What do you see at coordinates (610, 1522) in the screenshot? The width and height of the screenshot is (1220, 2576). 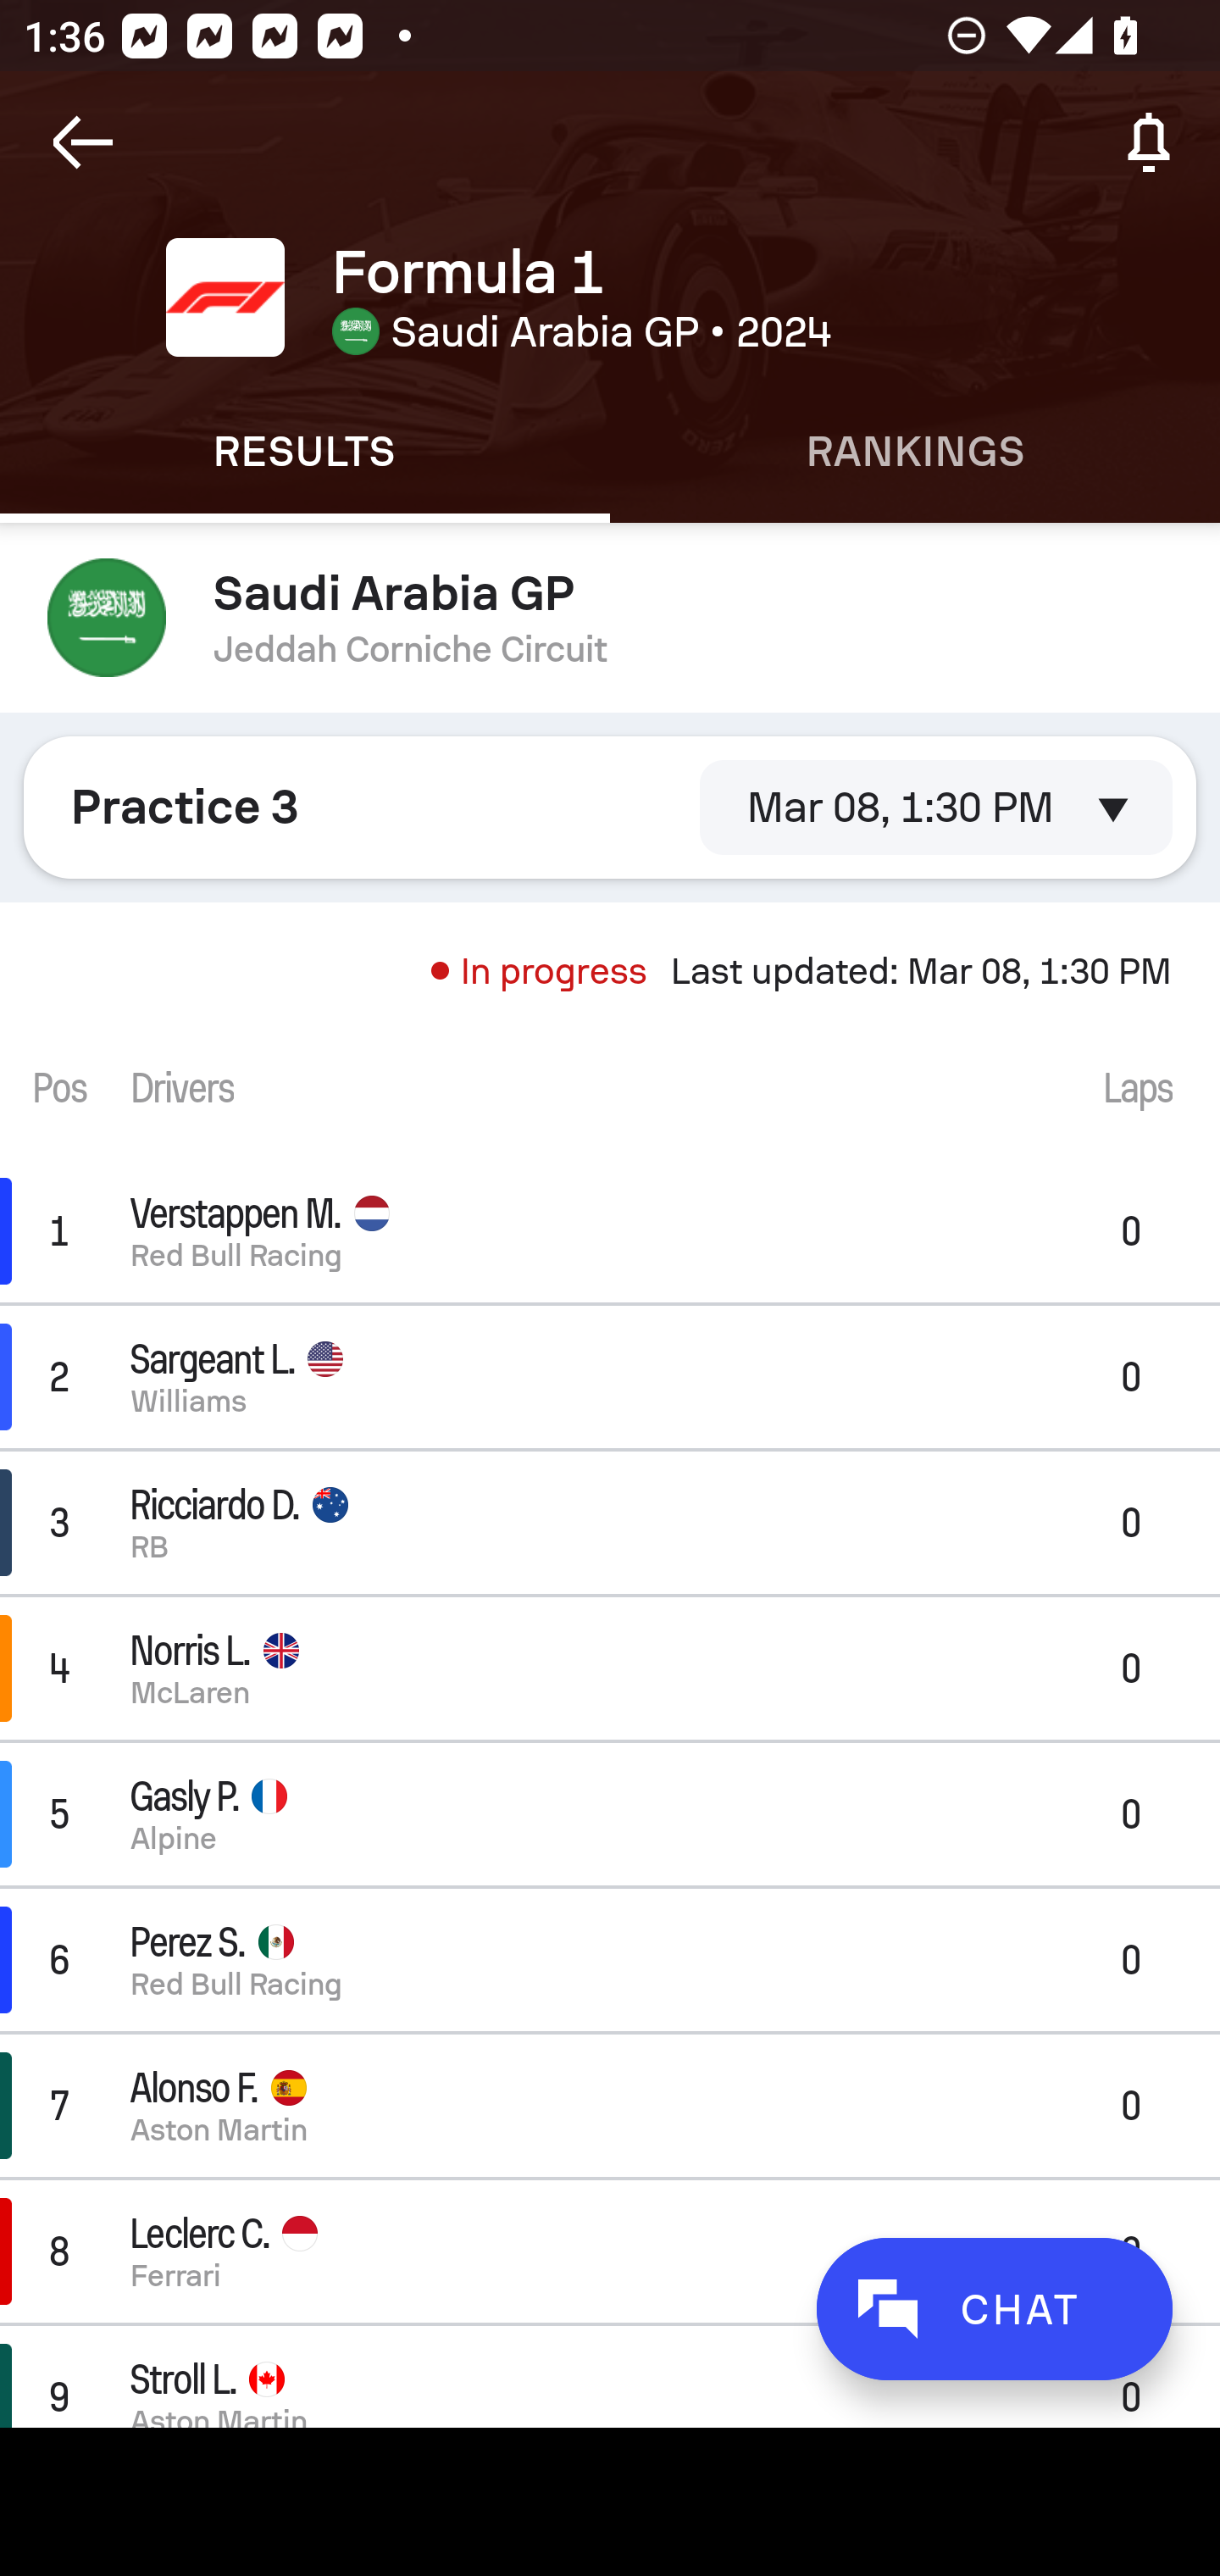 I see `3 Ricciardo D. RB 0` at bounding box center [610, 1522].